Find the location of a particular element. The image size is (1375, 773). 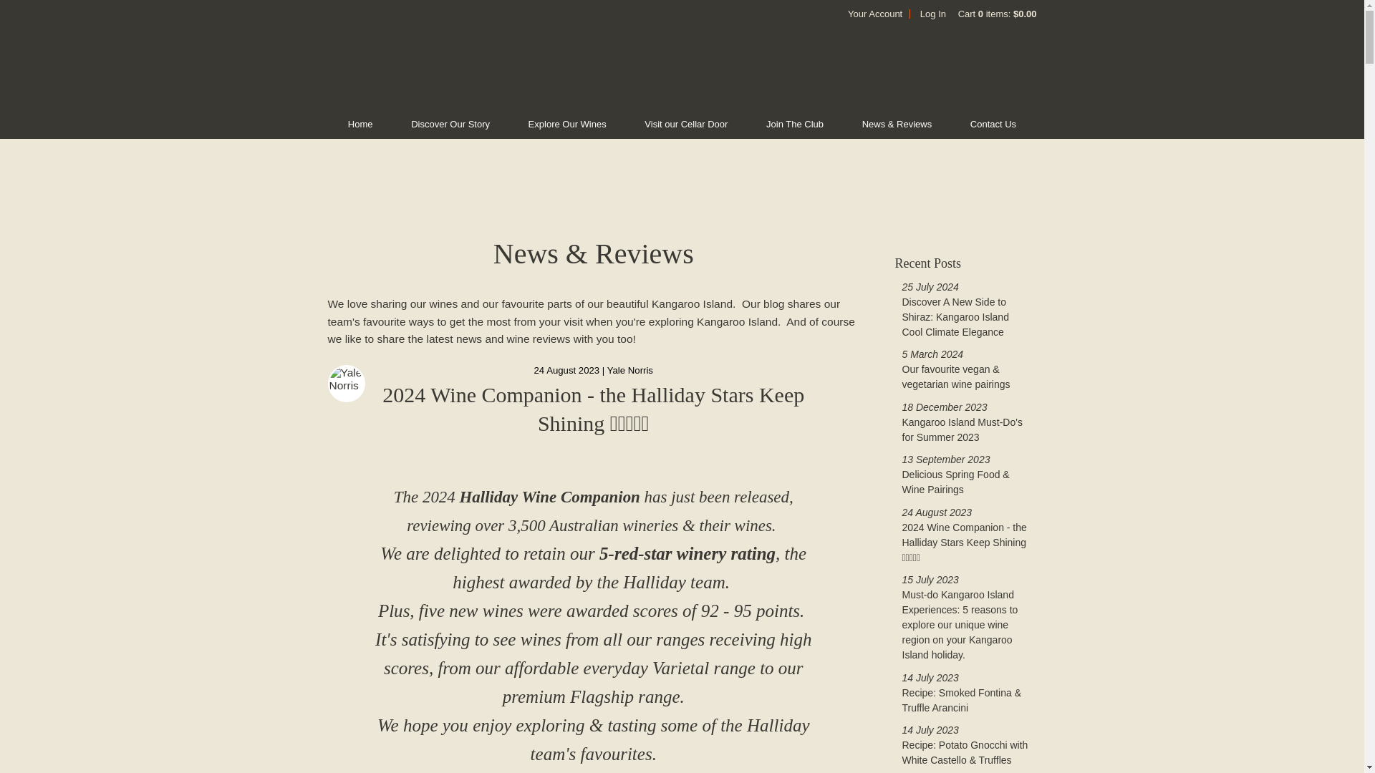

Contact Us is located at coordinates (993, 125).